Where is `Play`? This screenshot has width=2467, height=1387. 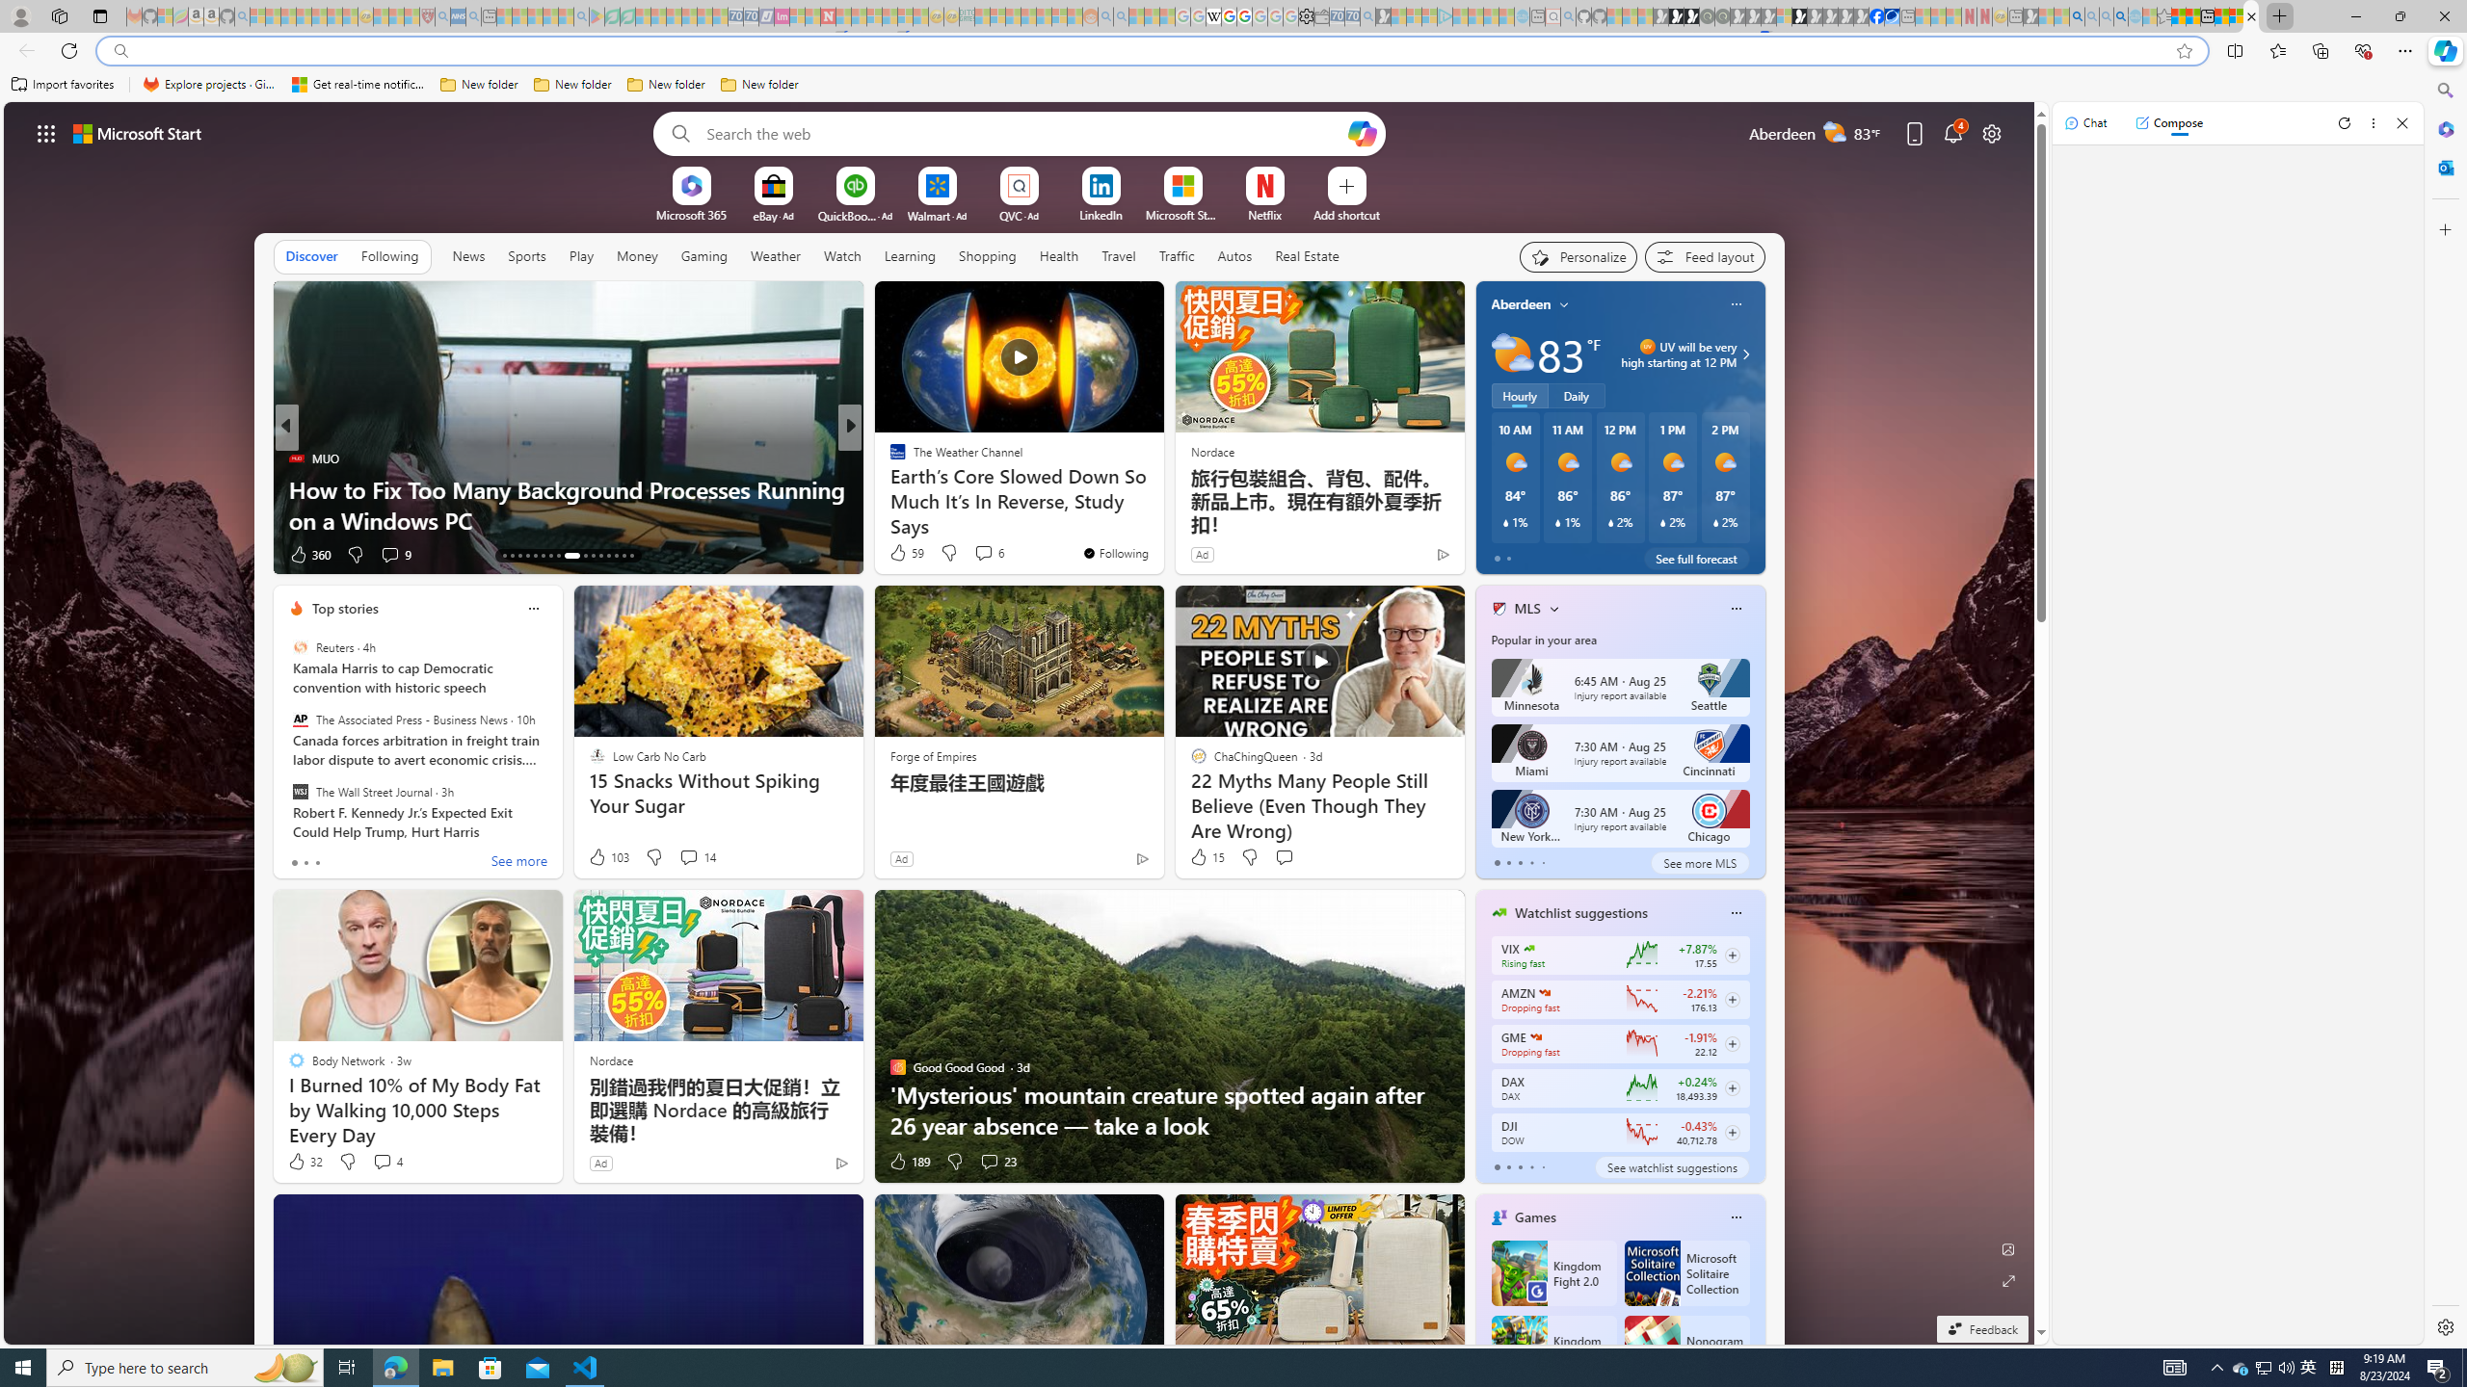 Play is located at coordinates (580, 255).